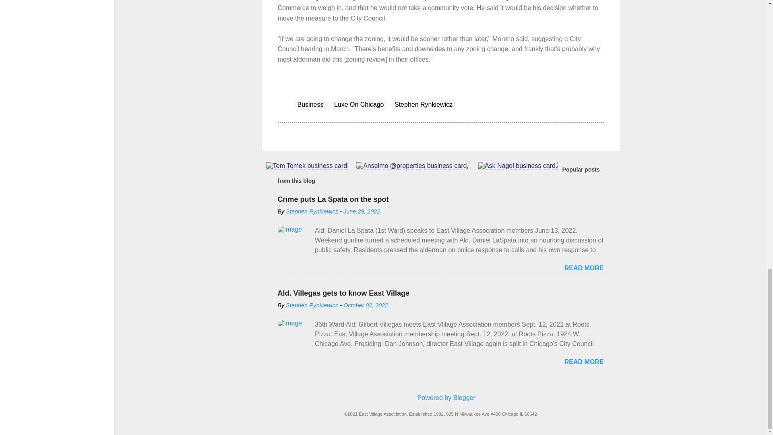  Describe the element at coordinates (343, 293) in the screenshot. I see `Ald. Villegas gets to know East Village` at that location.